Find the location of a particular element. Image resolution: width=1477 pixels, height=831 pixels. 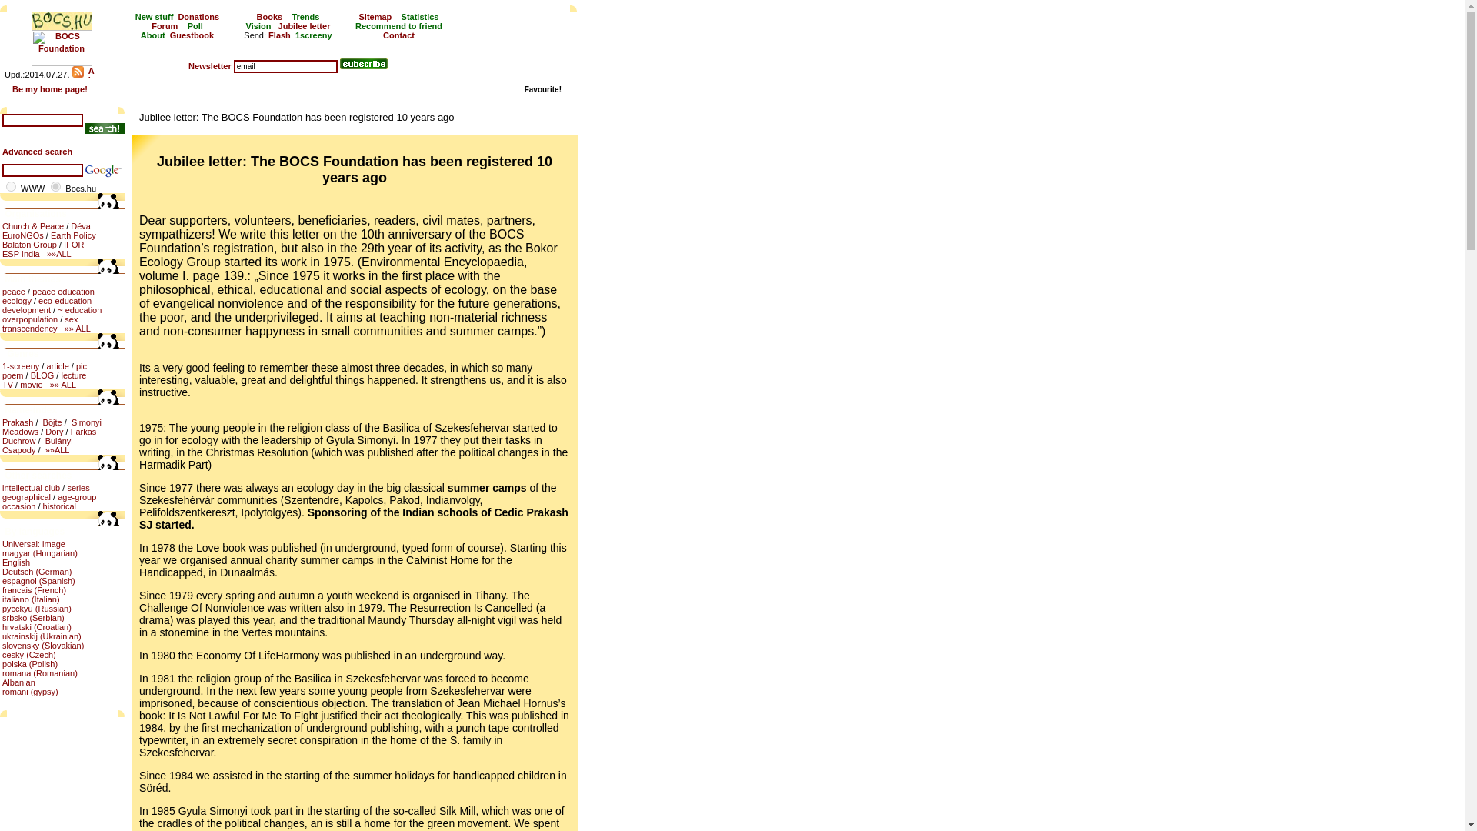

Earth Policy is located at coordinates (72, 235).